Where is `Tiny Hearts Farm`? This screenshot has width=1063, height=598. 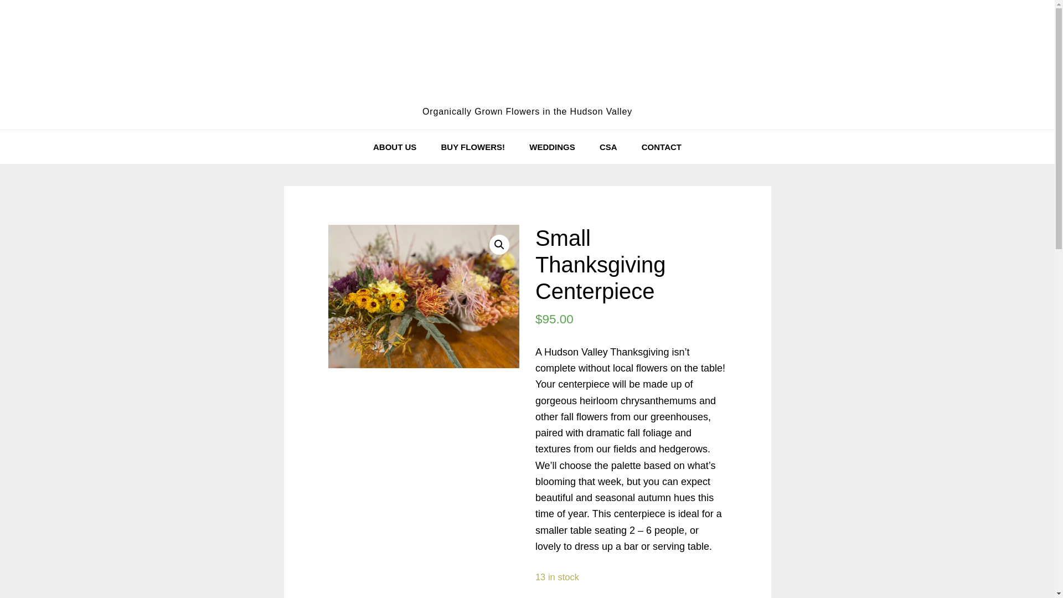
Tiny Hearts Farm is located at coordinates (527, 58).